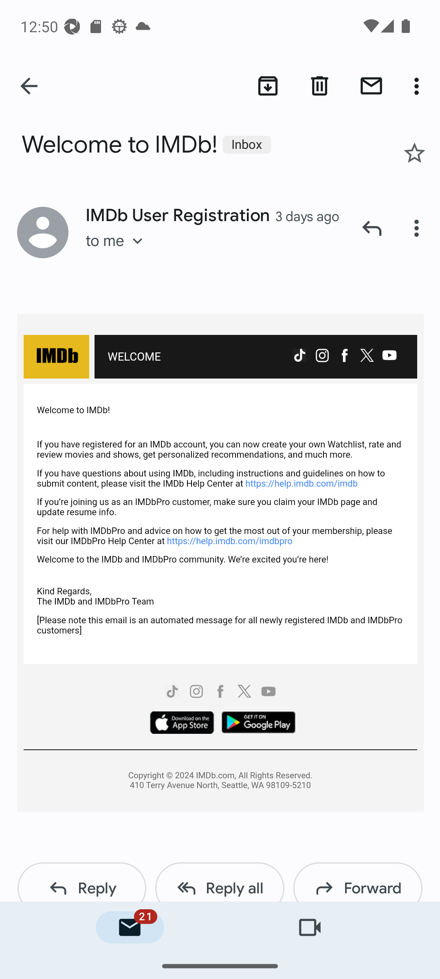  What do you see at coordinates (389, 356) in the screenshot?
I see `IMDb on YouTube` at bounding box center [389, 356].